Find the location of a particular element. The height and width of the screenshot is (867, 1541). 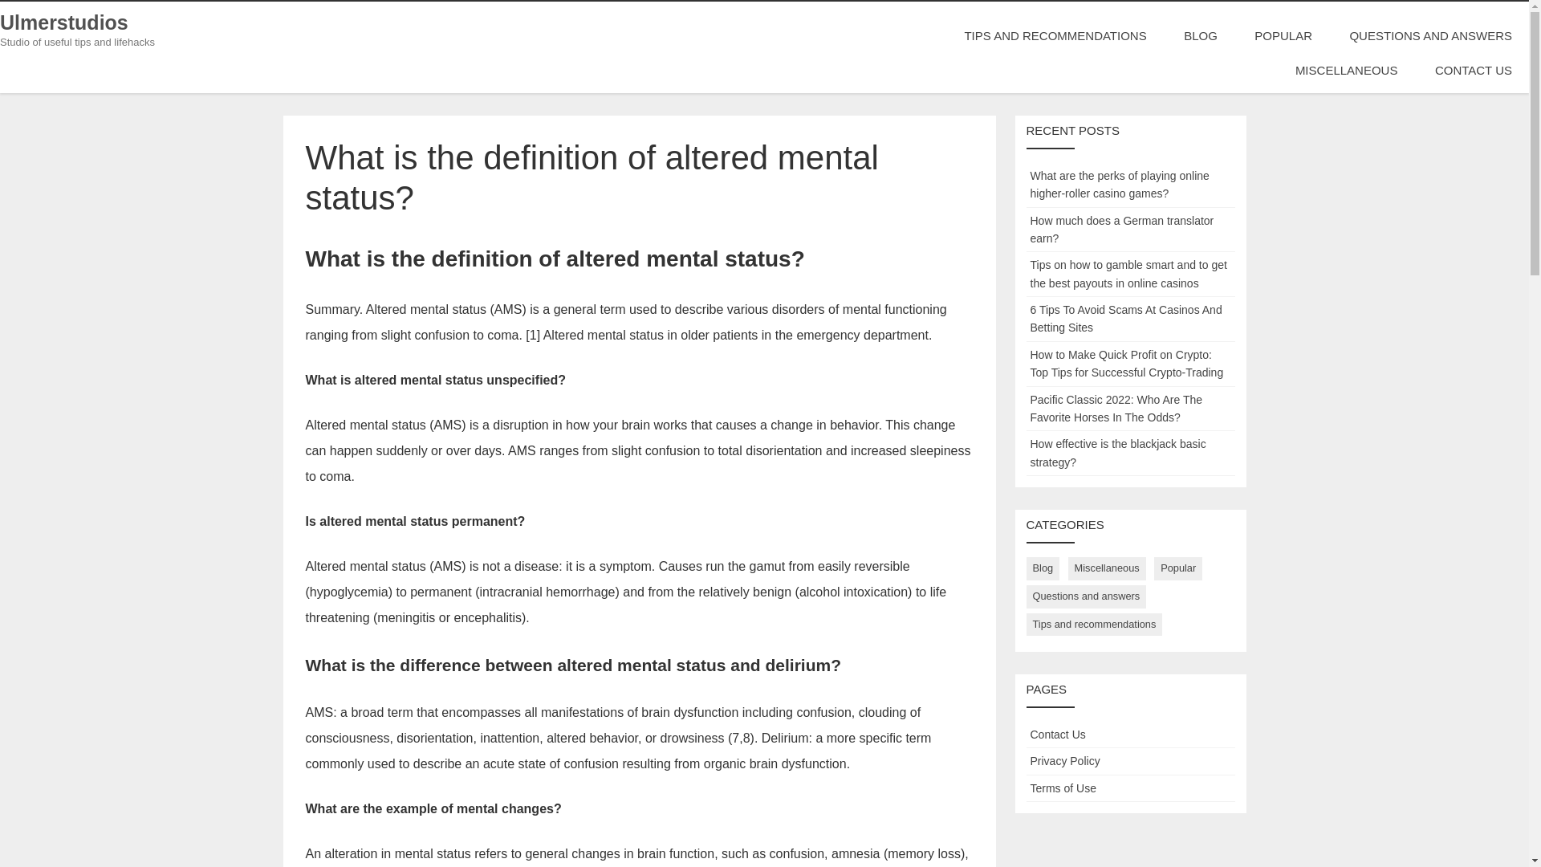

BLOG is located at coordinates (1200, 35).